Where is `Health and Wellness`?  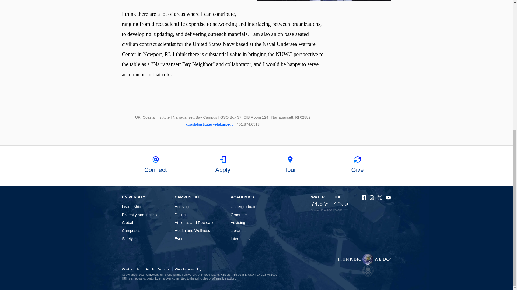
Health and Wellness is located at coordinates (192, 231).